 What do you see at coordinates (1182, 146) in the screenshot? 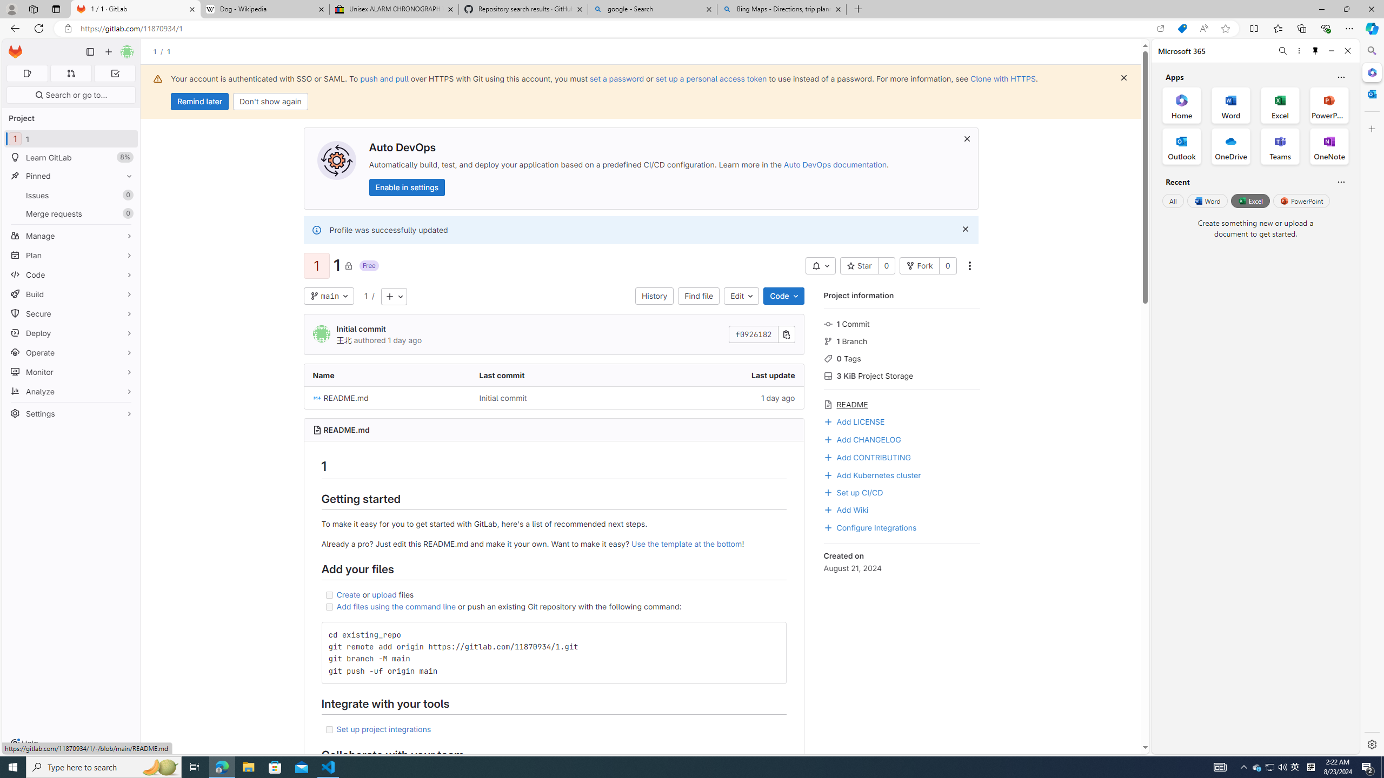
I see `Outlook Office App` at bounding box center [1182, 146].